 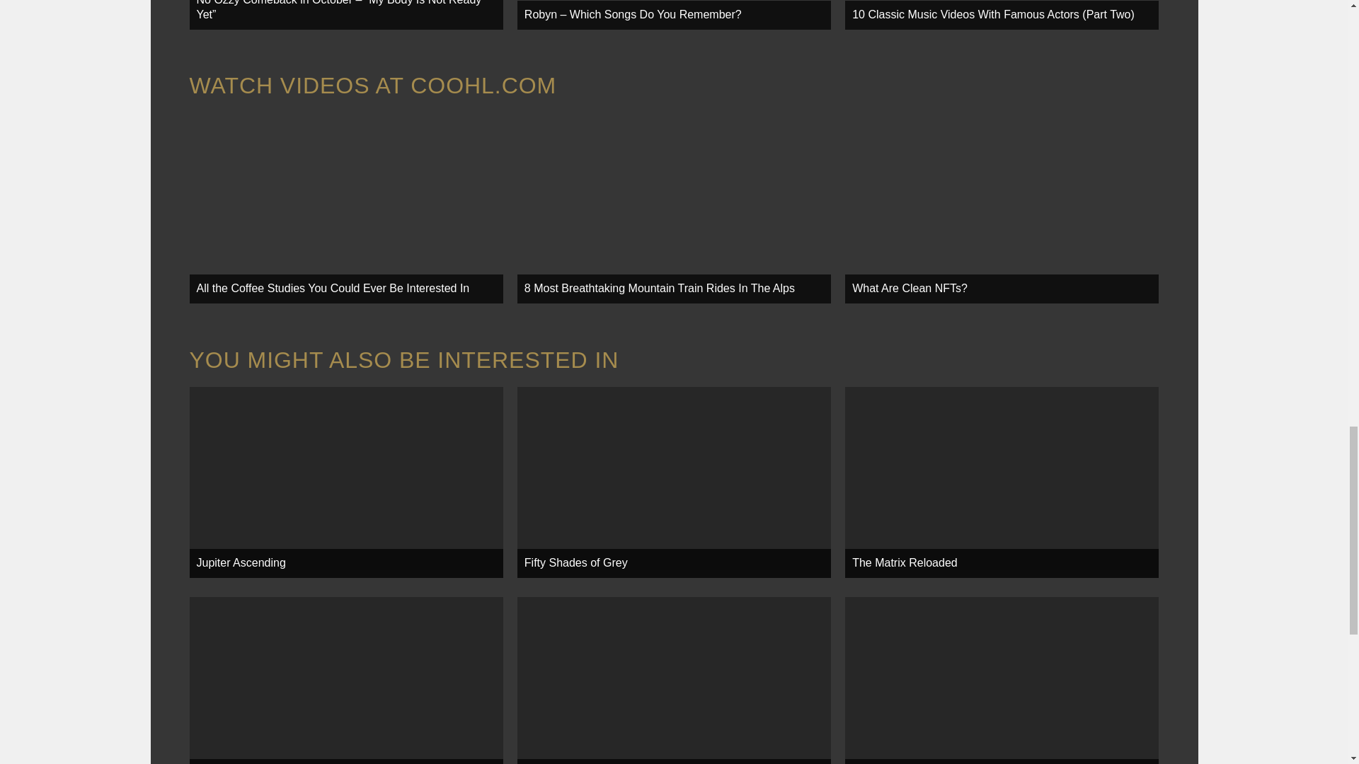 What do you see at coordinates (674, 482) in the screenshot?
I see `Fifty Shades of Grey` at bounding box center [674, 482].